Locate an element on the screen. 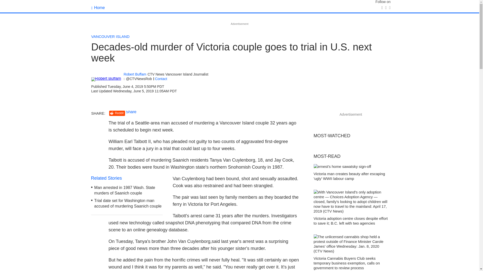 The height and width of the screenshot is (271, 483). Reddit is located at coordinates (117, 113).